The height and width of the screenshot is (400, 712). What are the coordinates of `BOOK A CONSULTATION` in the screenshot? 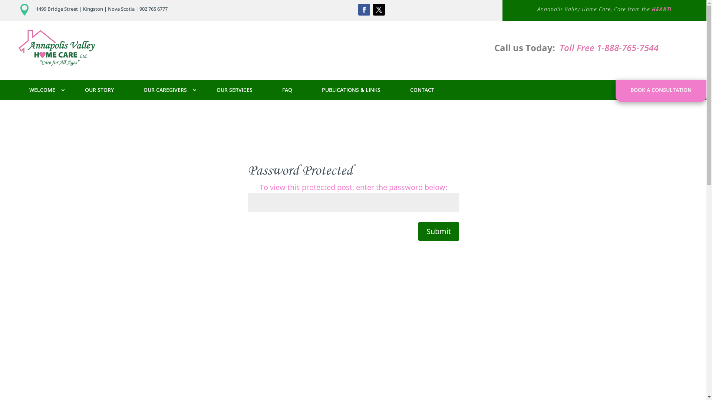 It's located at (661, 90).